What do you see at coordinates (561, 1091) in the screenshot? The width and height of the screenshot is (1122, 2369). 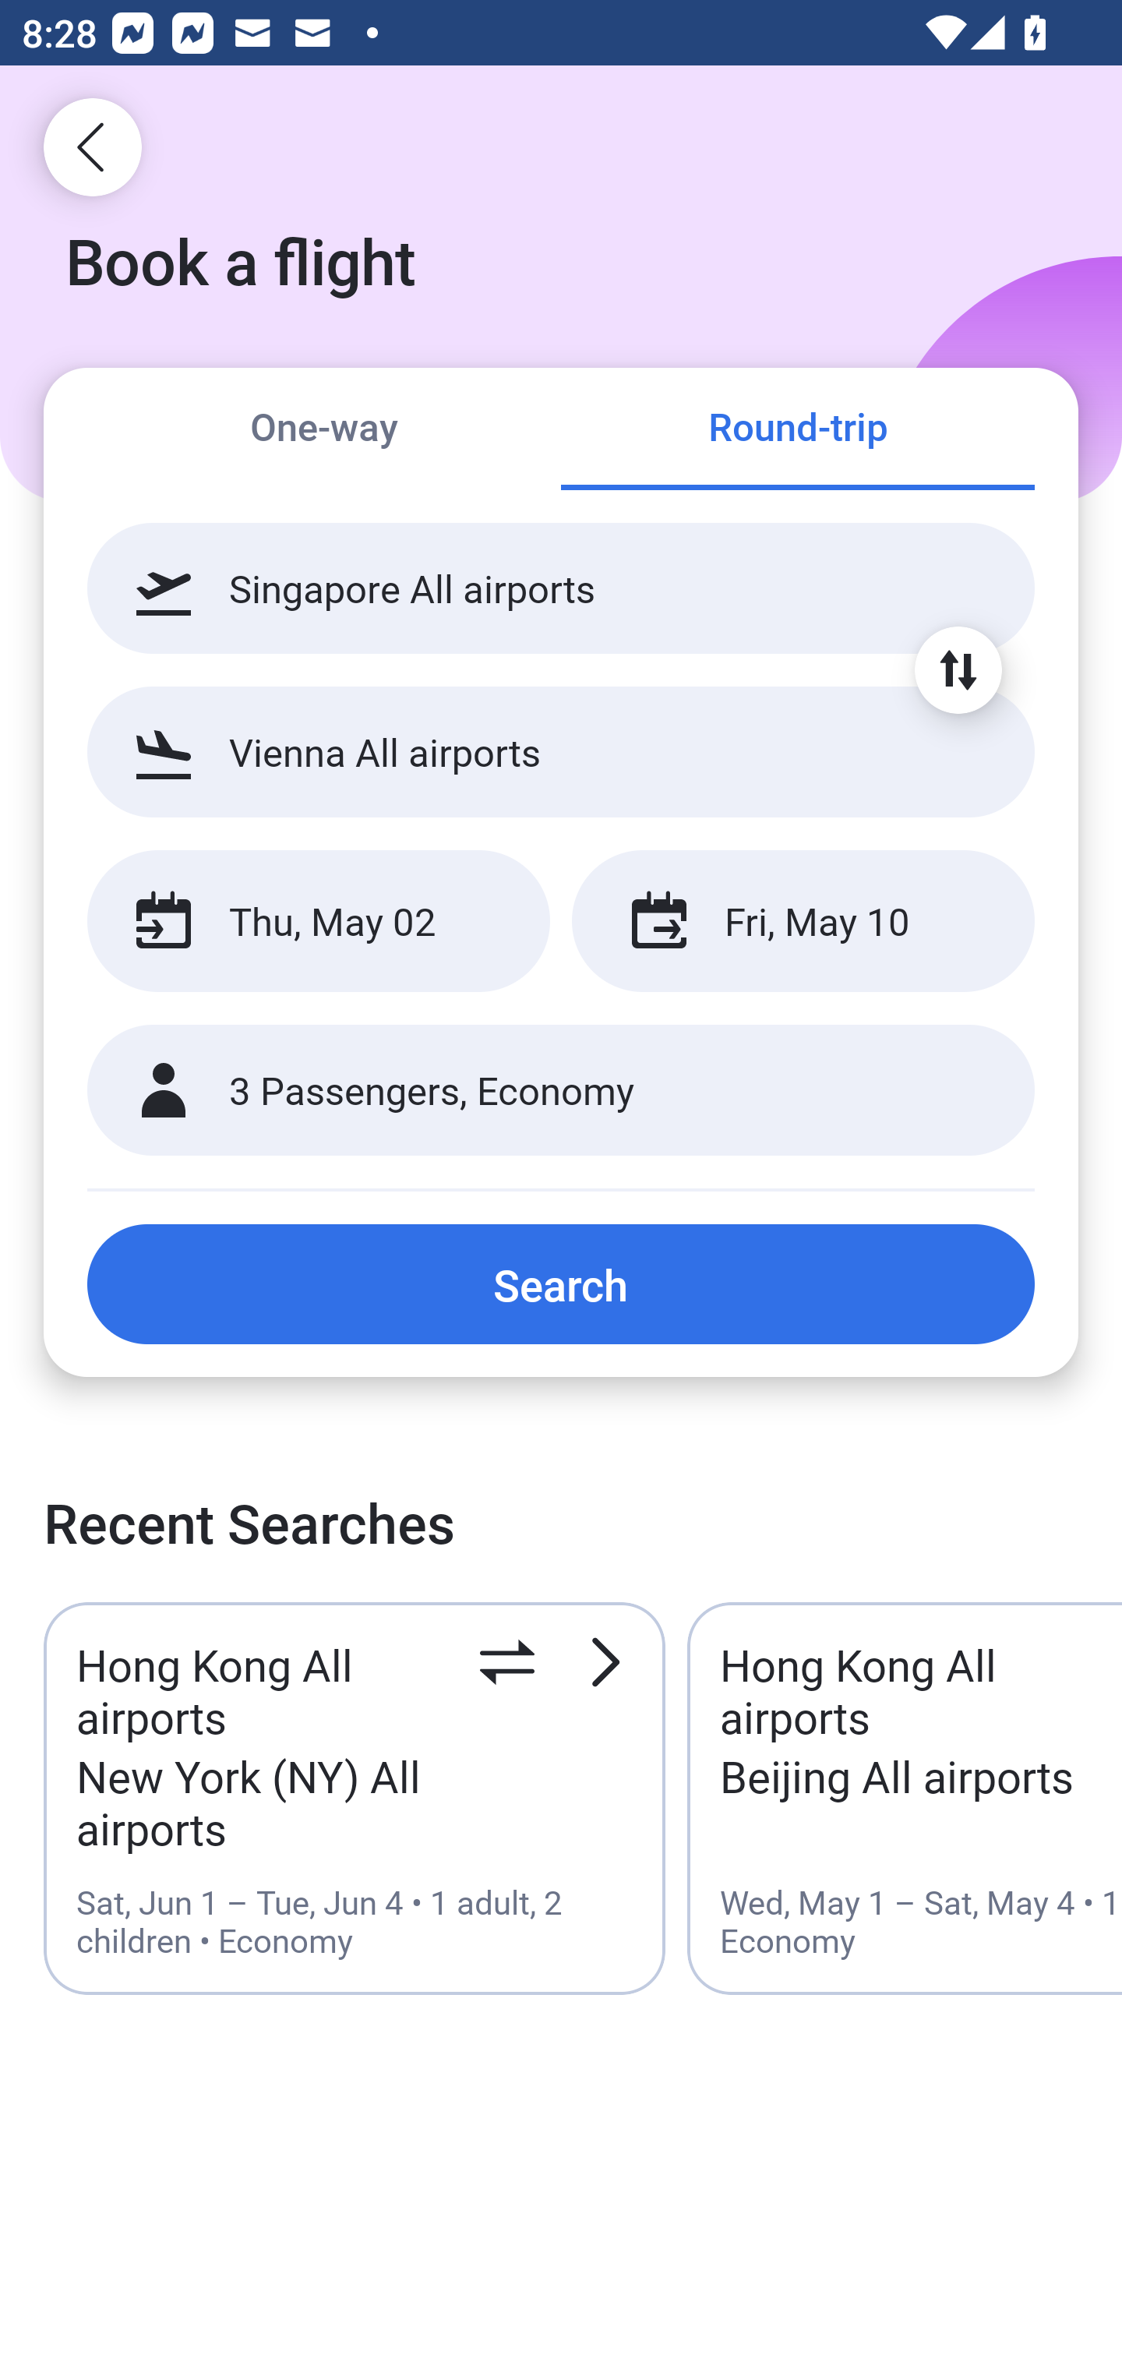 I see `3 Passengers, Economy` at bounding box center [561, 1091].